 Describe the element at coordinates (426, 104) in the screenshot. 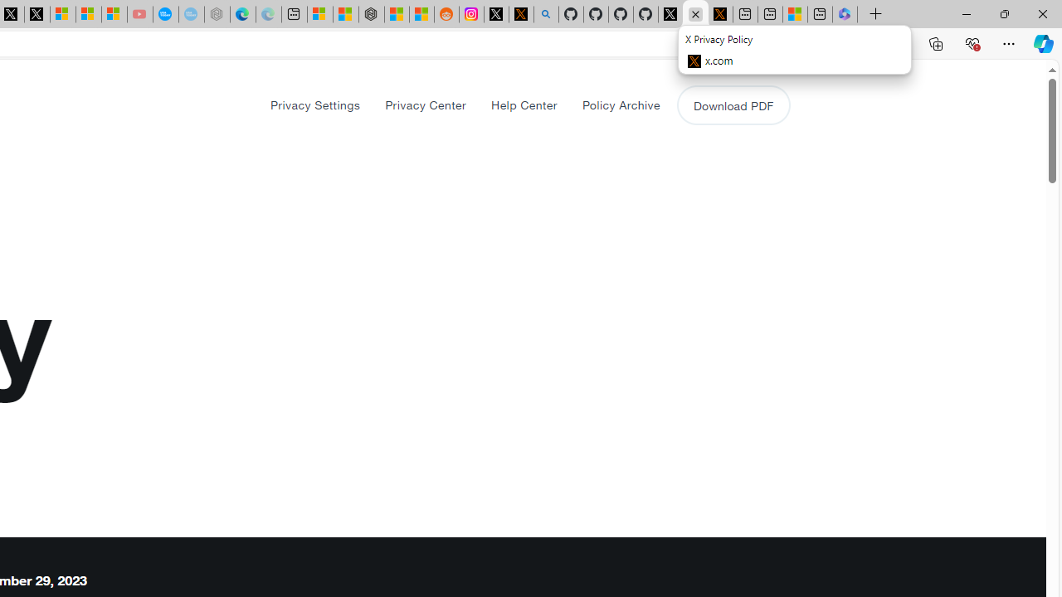

I see `Privacy Center` at that location.